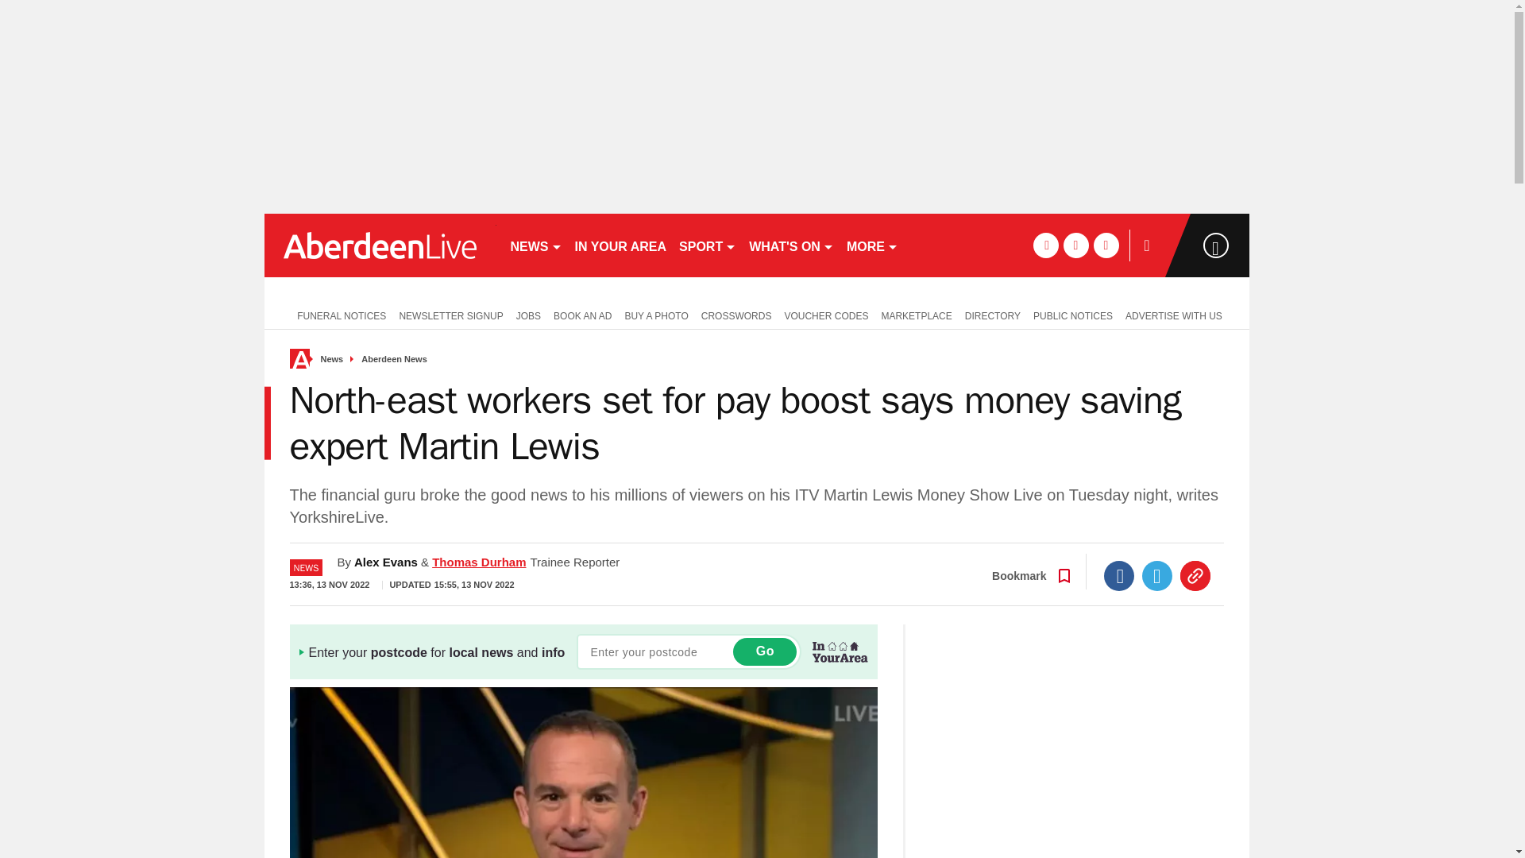 The width and height of the screenshot is (1525, 858). I want to click on Go, so click(764, 651).